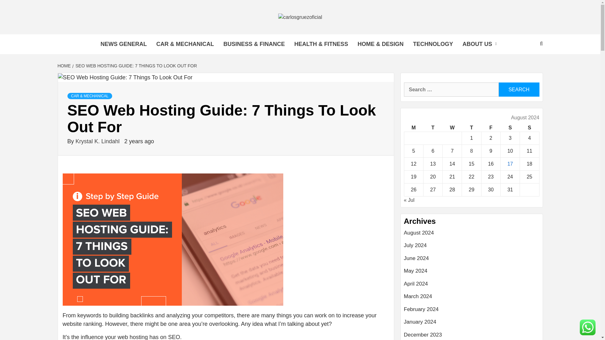 The width and height of the screenshot is (605, 340). I want to click on SEO WEB HOSTING GUIDE: 7 THINGS TO LOOK OUT FOR, so click(135, 65).